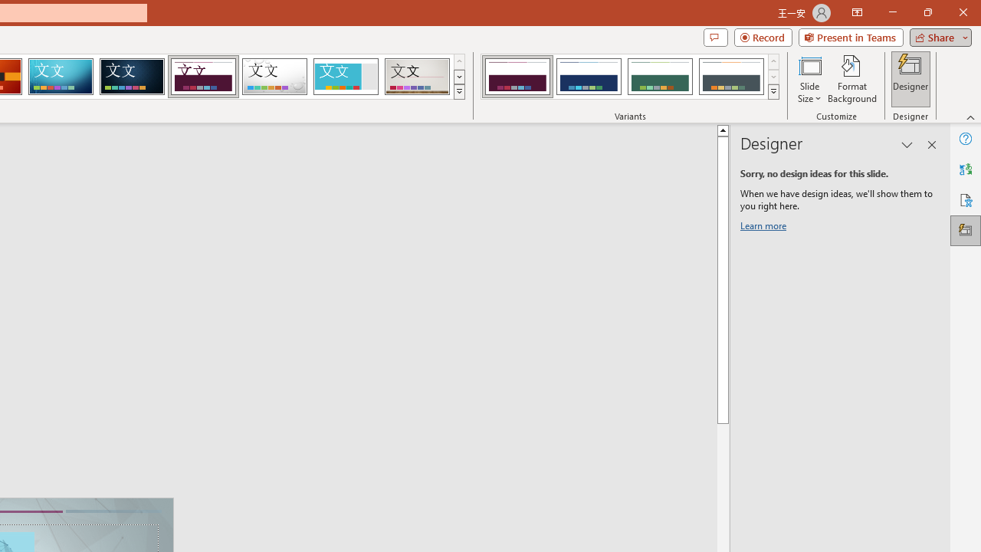 Image resolution: width=981 pixels, height=552 pixels. What do you see at coordinates (809, 78) in the screenshot?
I see `Slide Size` at bounding box center [809, 78].